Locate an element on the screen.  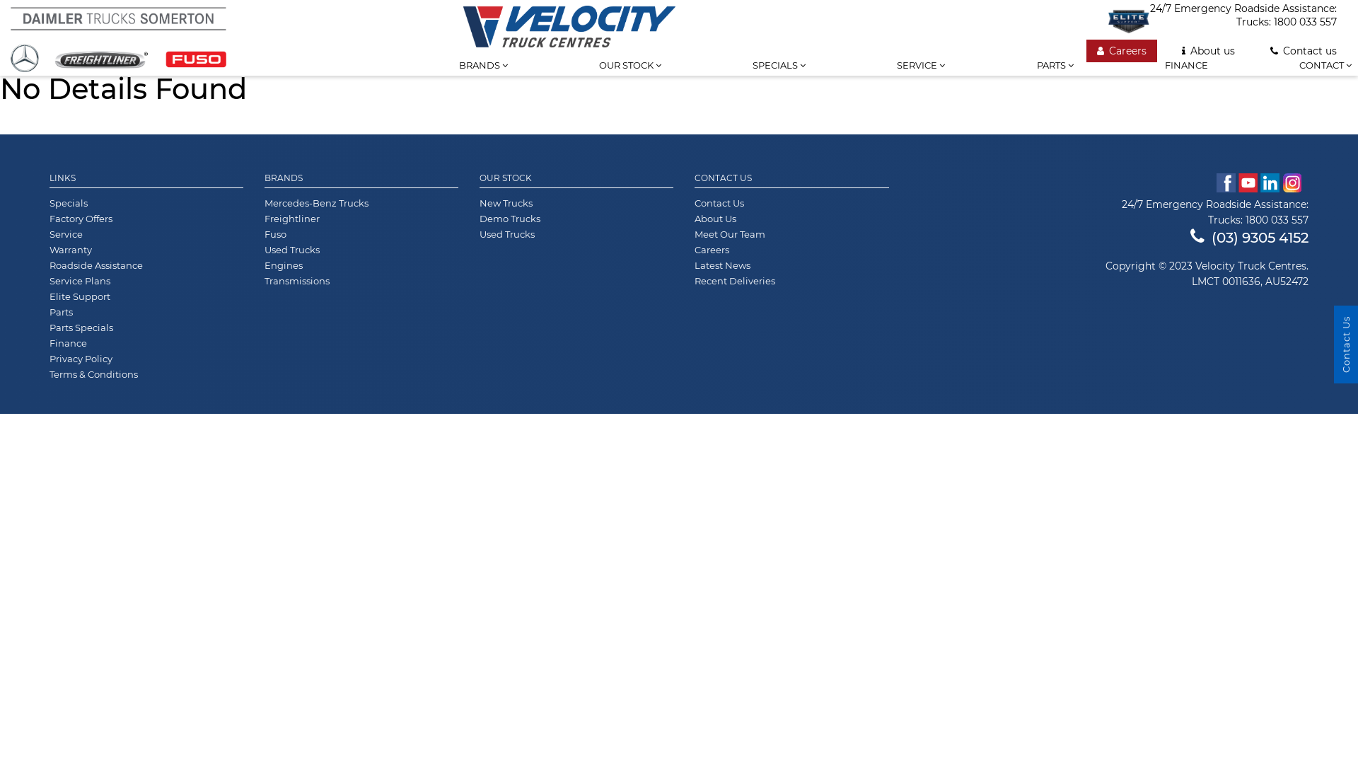
CONTACT is located at coordinates (1325, 76).